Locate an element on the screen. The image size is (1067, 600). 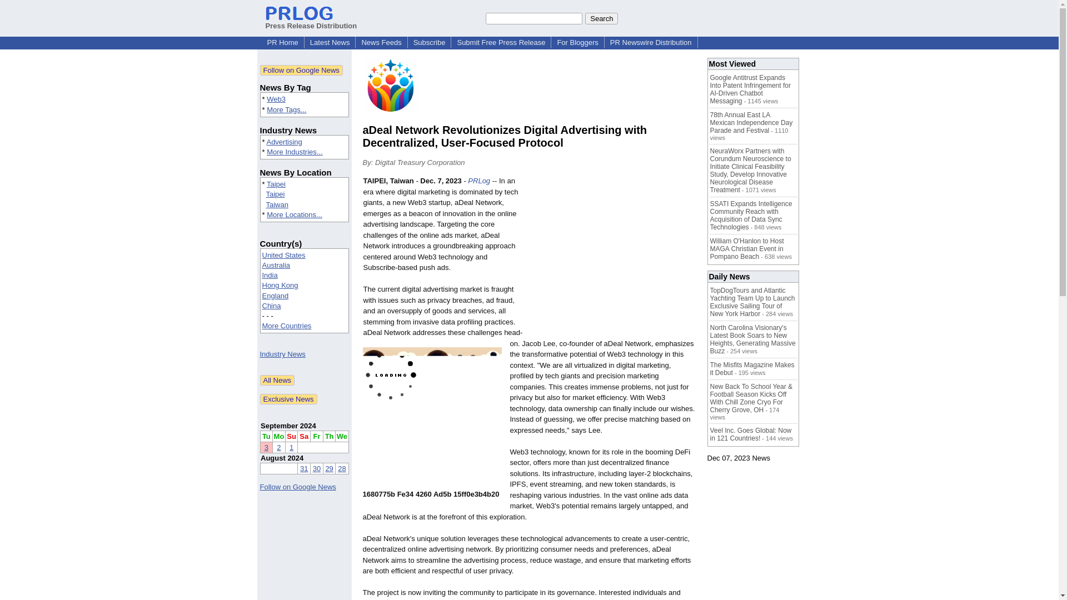
31 is located at coordinates (303, 468).